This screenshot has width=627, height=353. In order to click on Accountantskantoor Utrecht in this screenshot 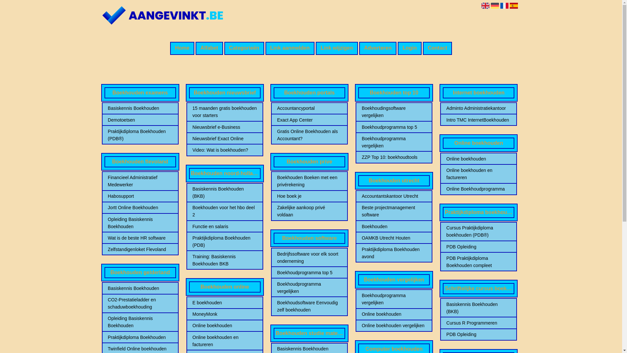, I will do `click(394, 196)`.